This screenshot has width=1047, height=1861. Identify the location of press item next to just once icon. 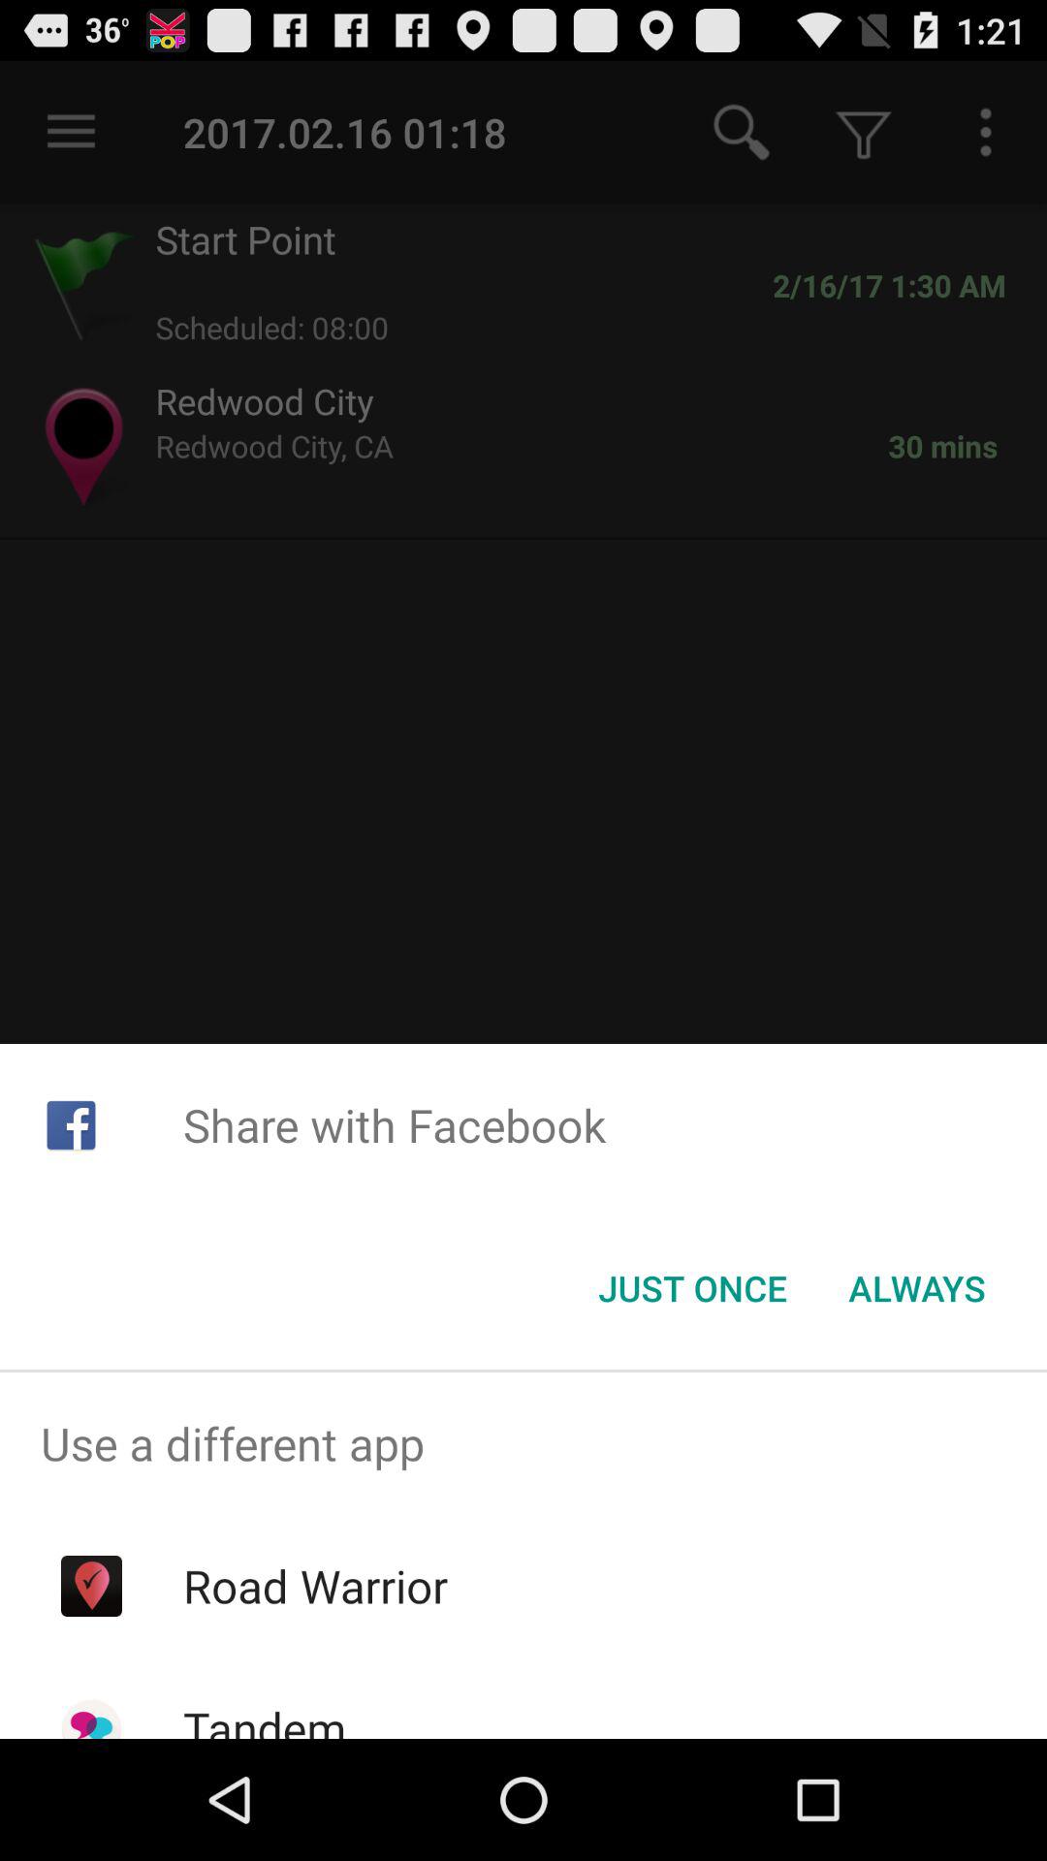
(917, 1288).